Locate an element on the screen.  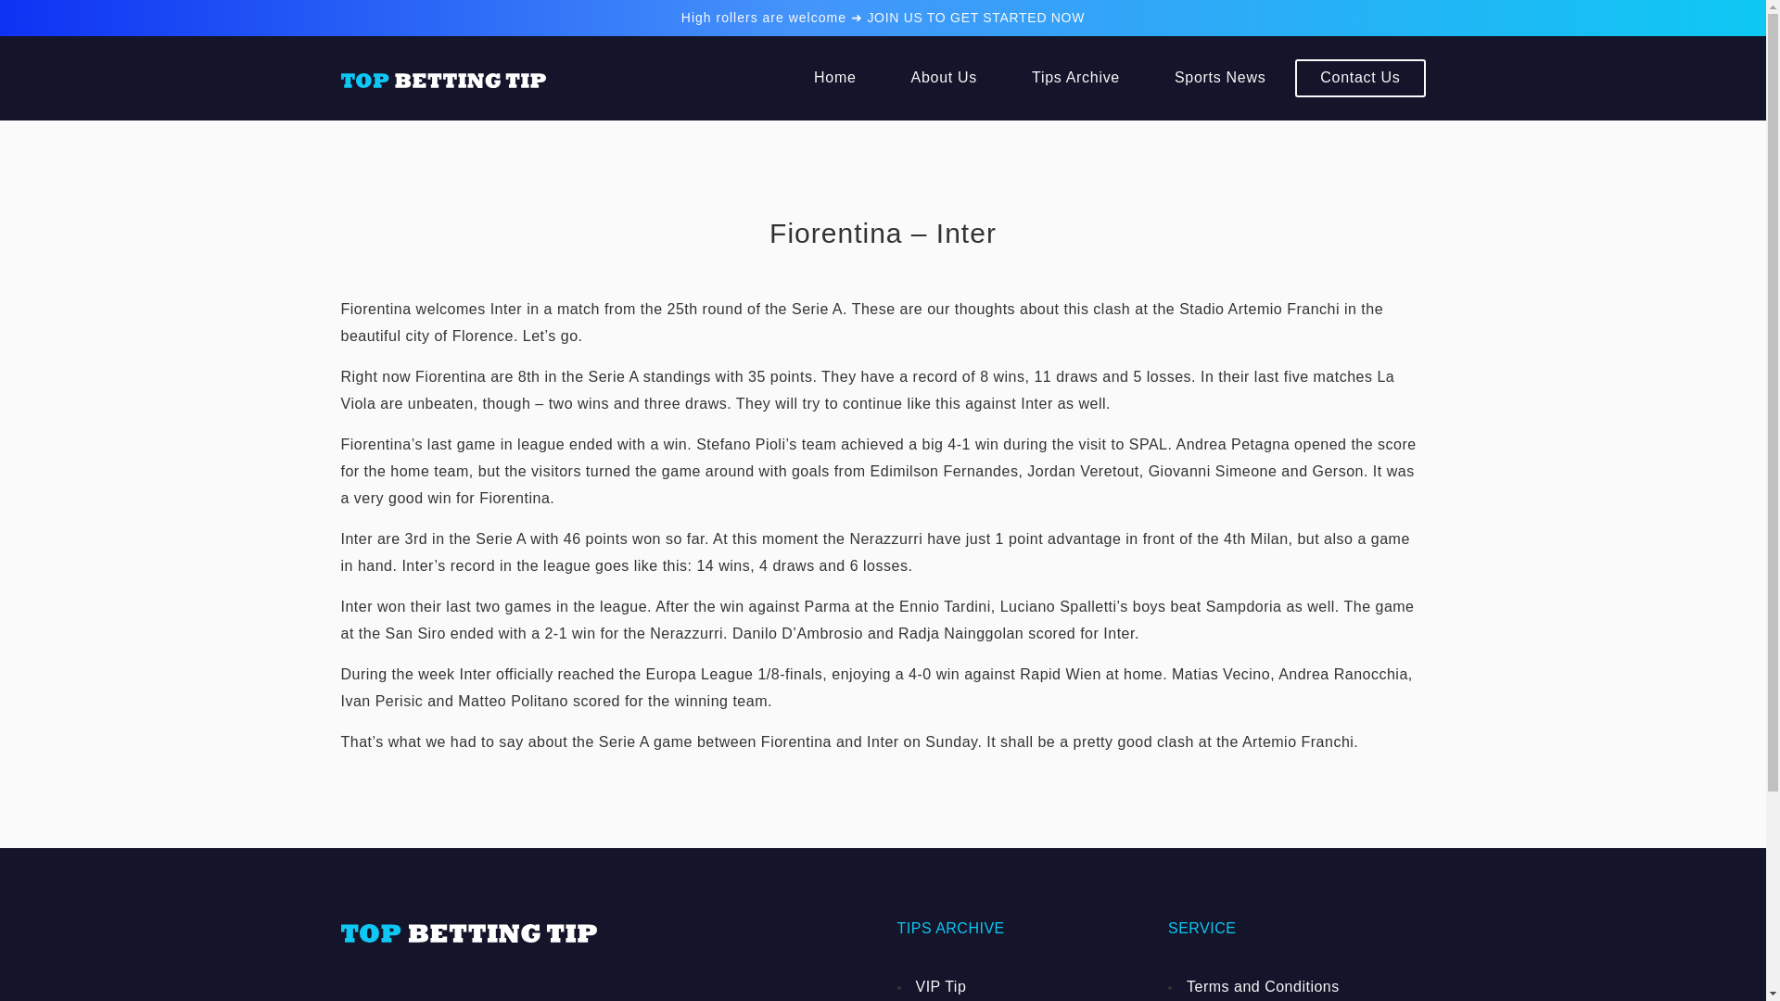
About Us is located at coordinates (944, 78).